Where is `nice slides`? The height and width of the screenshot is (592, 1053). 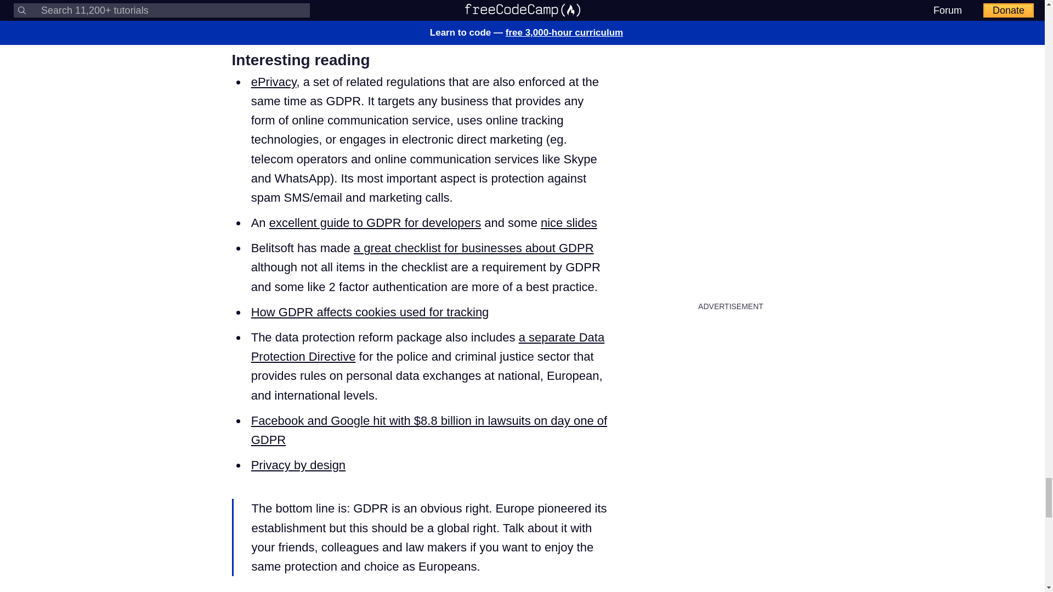
nice slides is located at coordinates (569, 223).